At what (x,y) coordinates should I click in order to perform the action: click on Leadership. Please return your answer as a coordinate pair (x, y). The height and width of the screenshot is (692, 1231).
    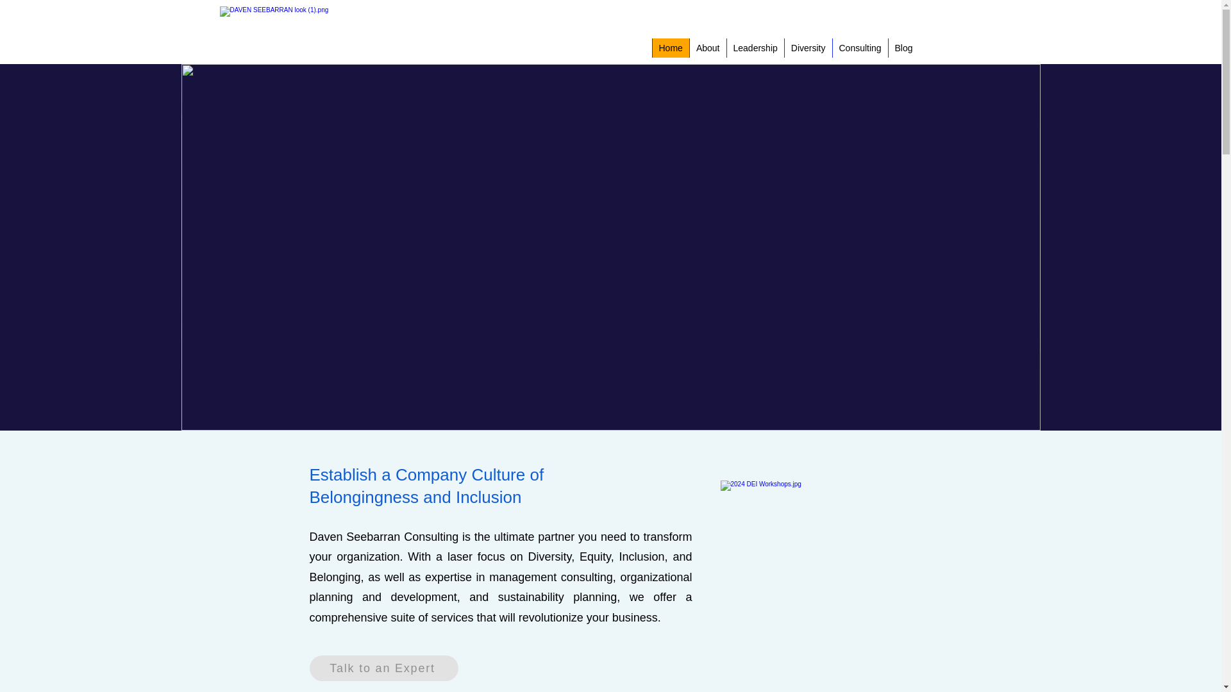
    Looking at the image, I should click on (754, 47).